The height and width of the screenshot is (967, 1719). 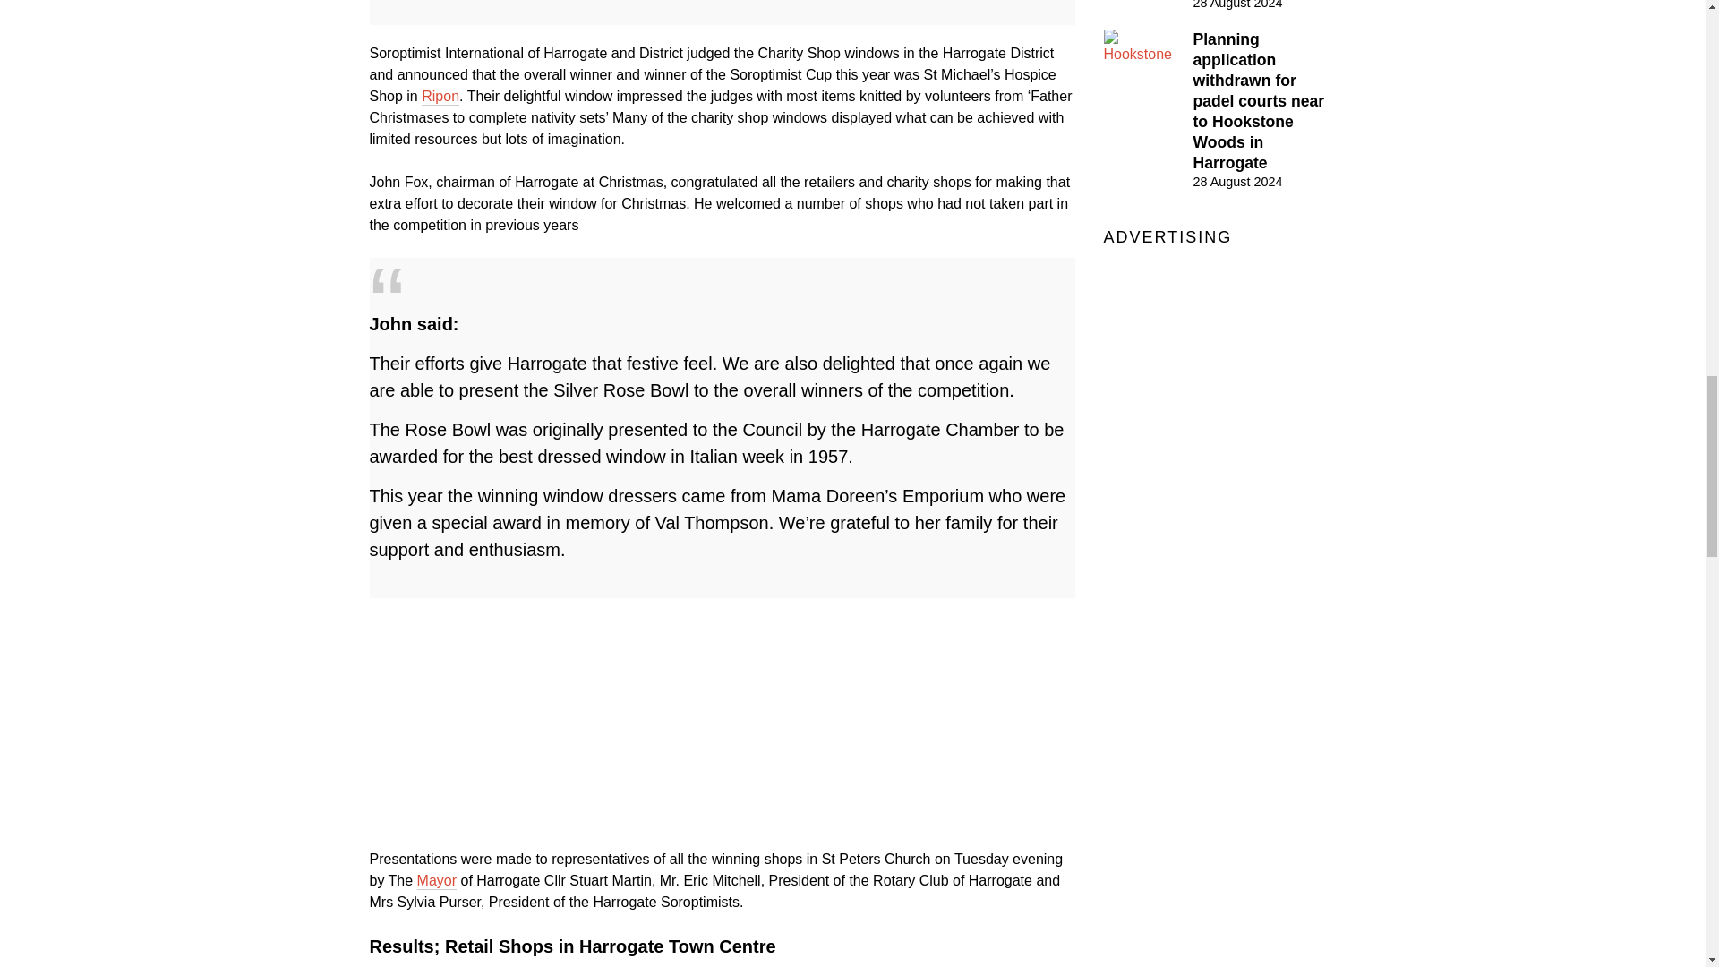 What do you see at coordinates (437, 881) in the screenshot?
I see `Mayor` at bounding box center [437, 881].